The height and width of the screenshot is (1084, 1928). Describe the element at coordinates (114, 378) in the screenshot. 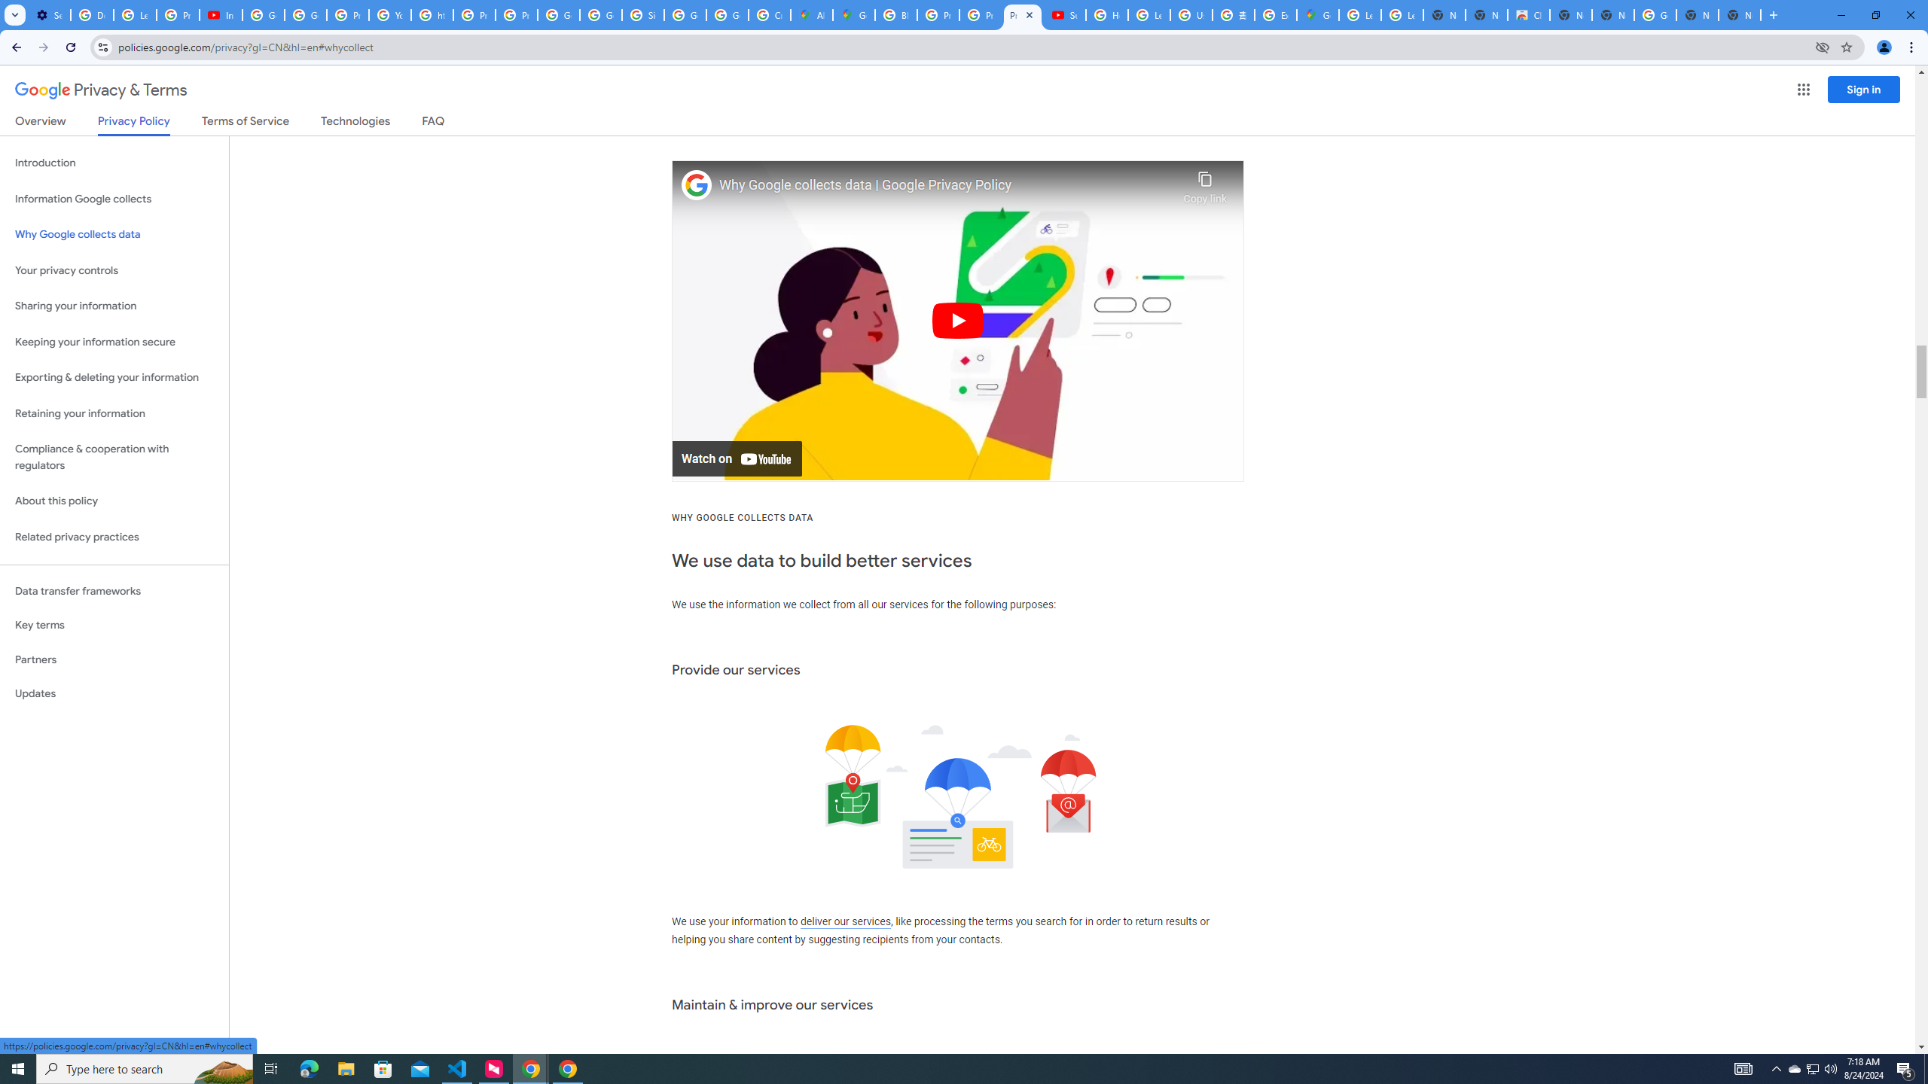

I see `Exporting & deleting your information` at that location.